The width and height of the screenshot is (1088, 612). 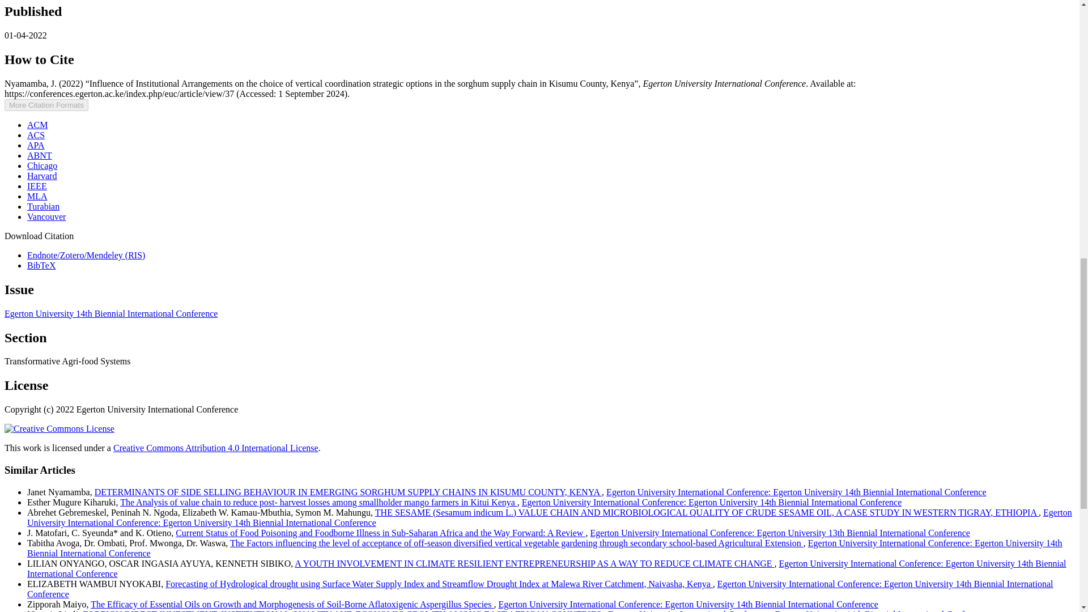 I want to click on ACS, so click(x=36, y=135).